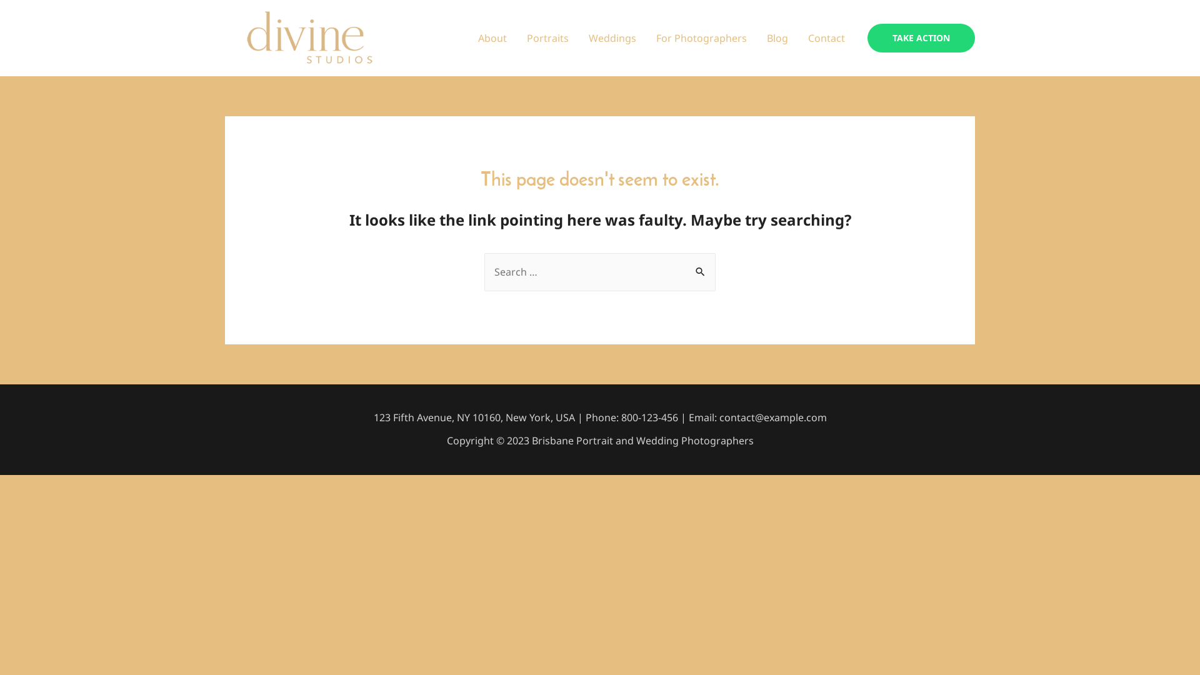 This screenshot has width=1200, height=675. Describe the element at coordinates (701, 266) in the screenshot. I see `Search` at that location.